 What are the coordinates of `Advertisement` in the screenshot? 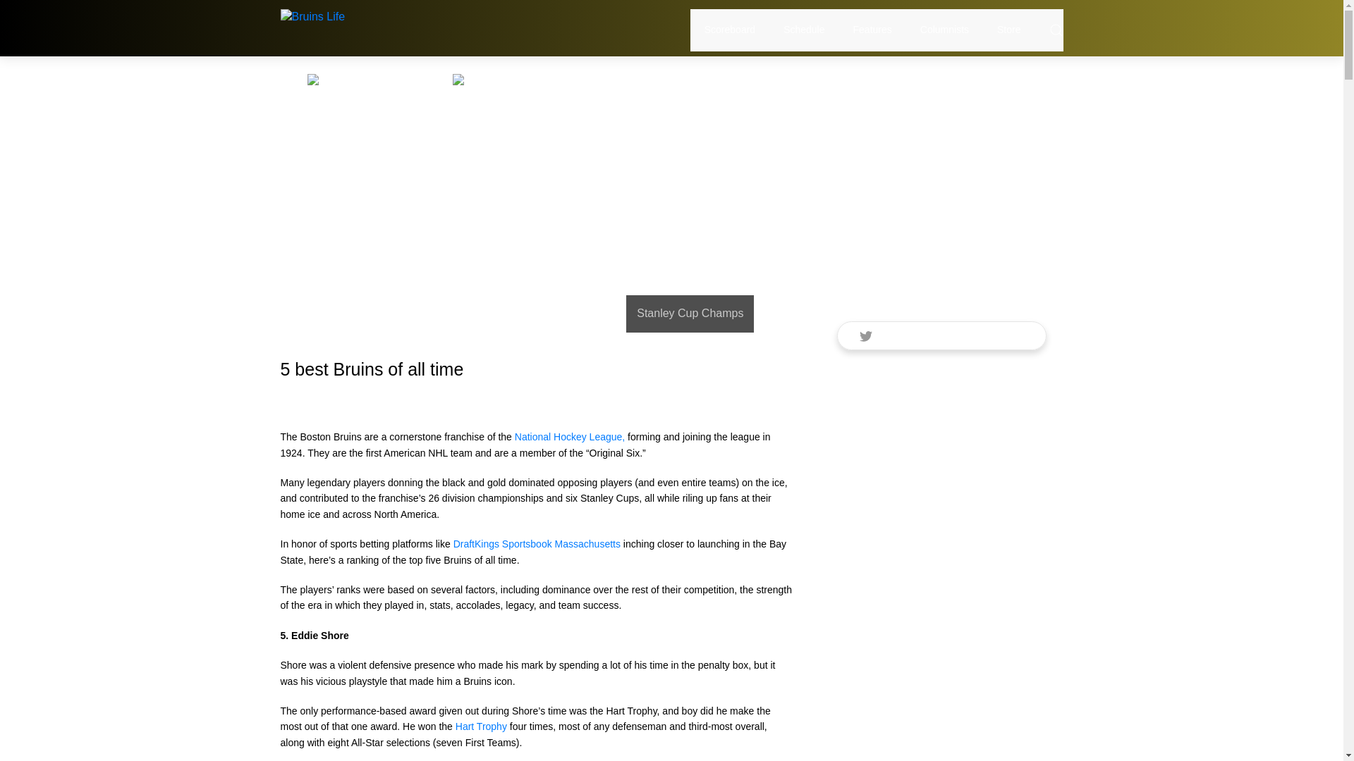 It's located at (941, 165).